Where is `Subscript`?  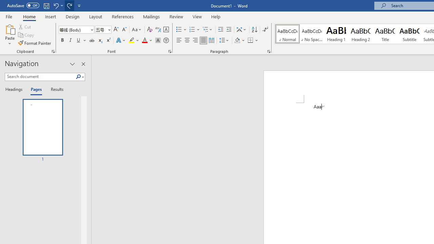
Subscript is located at coordinates (100, 41).